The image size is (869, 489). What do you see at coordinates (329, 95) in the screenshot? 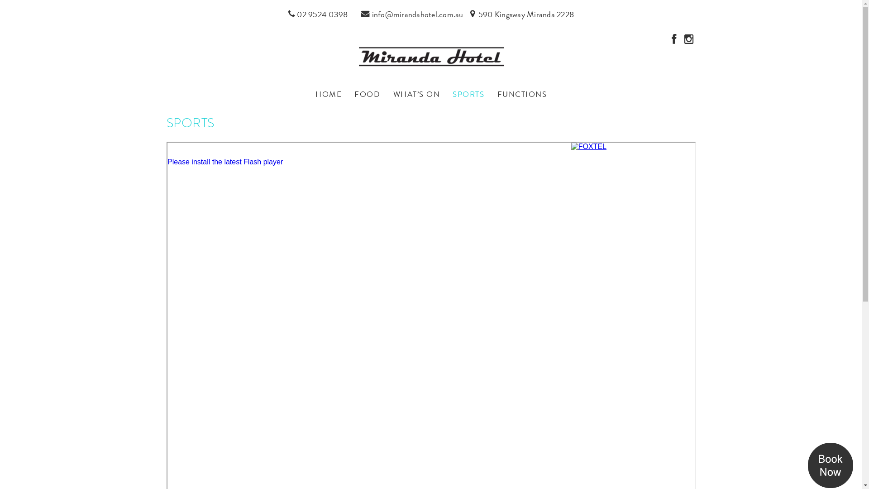
I see `HOME` at bounding box center [329, 95].